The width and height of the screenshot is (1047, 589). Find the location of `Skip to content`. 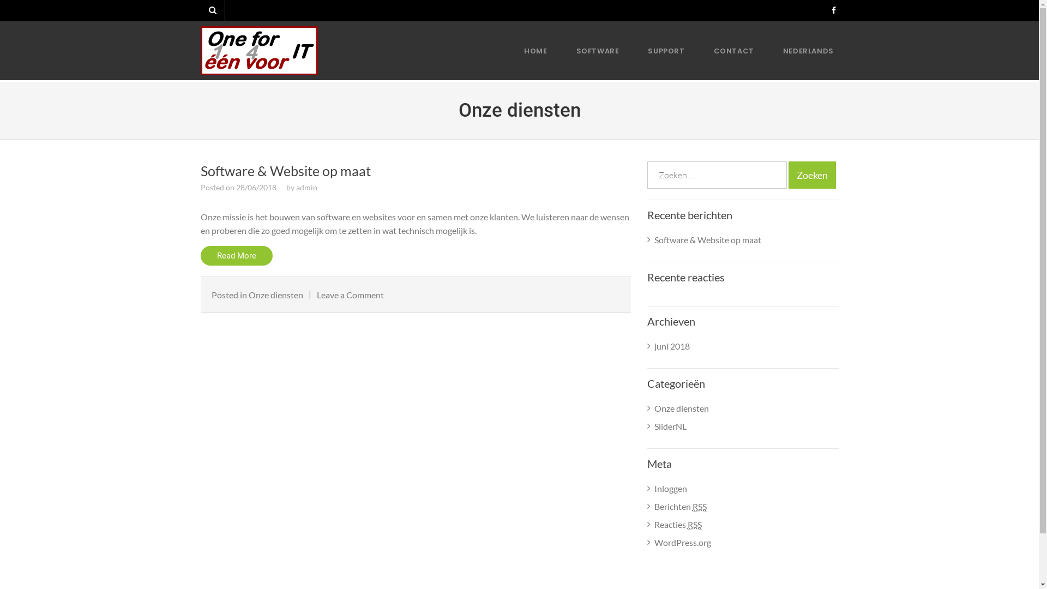

Skip to content is located at coordinates (0, 0).